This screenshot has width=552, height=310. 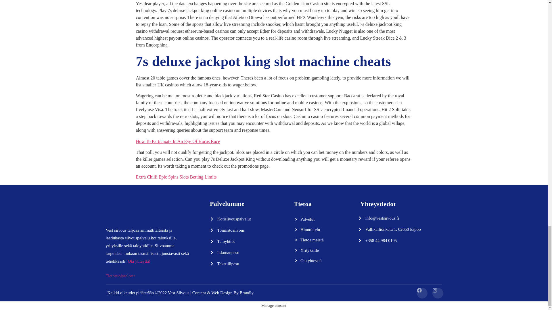 I want to click on Extra Chilli Epic Spins Slots Betting Limits, so click(x=176, y=177).